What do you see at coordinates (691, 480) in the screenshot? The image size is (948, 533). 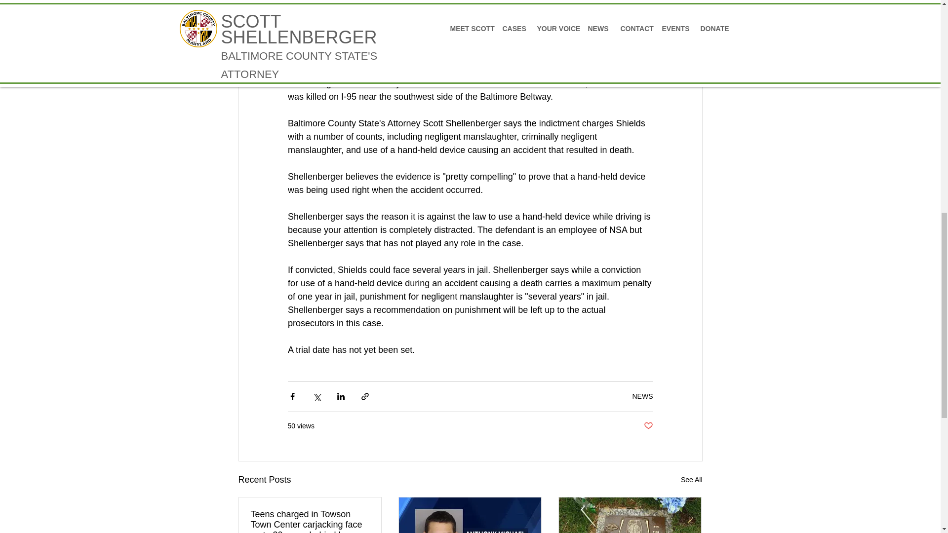 I see `See All` at bounding box center [691, 480].